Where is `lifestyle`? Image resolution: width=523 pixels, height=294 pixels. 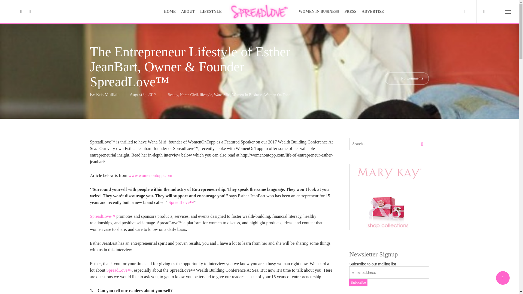
lifestyle is located at coordinates (206, 95).